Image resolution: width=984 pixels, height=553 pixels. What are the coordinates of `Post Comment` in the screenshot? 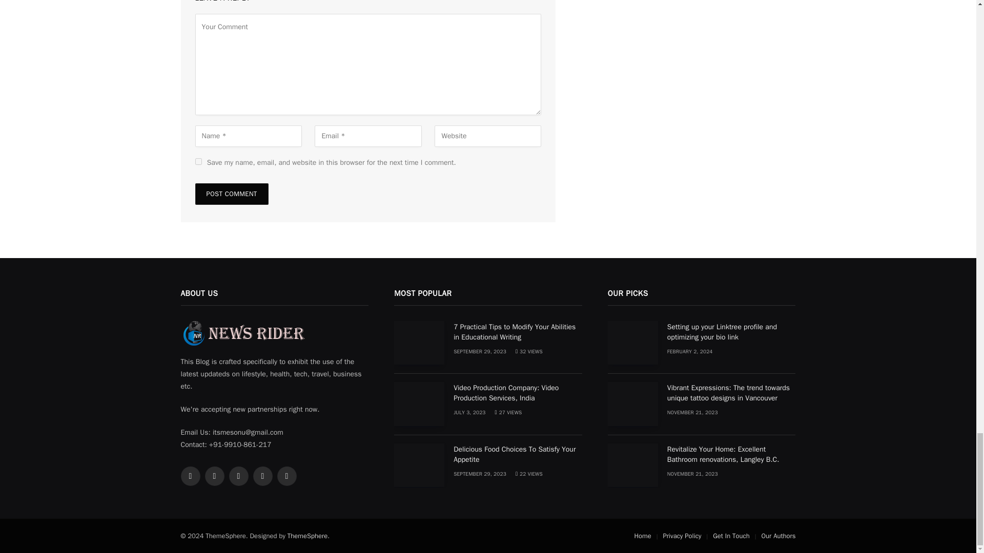 It's located at (231, 194).